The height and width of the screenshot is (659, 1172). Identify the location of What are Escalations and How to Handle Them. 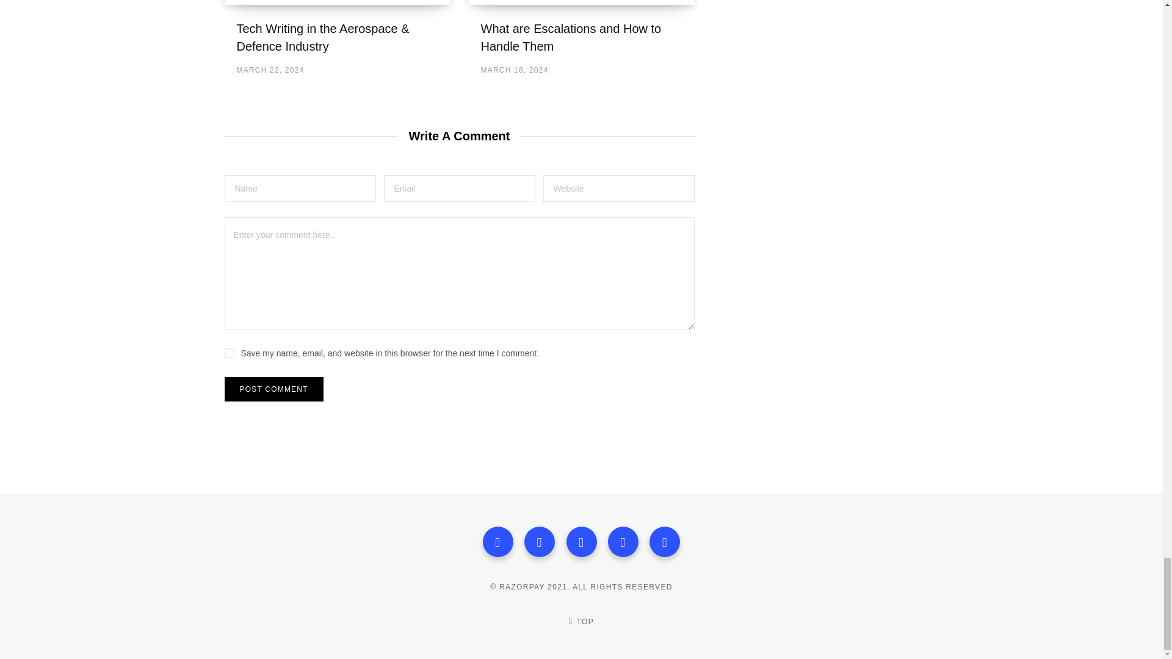
(571, 37).